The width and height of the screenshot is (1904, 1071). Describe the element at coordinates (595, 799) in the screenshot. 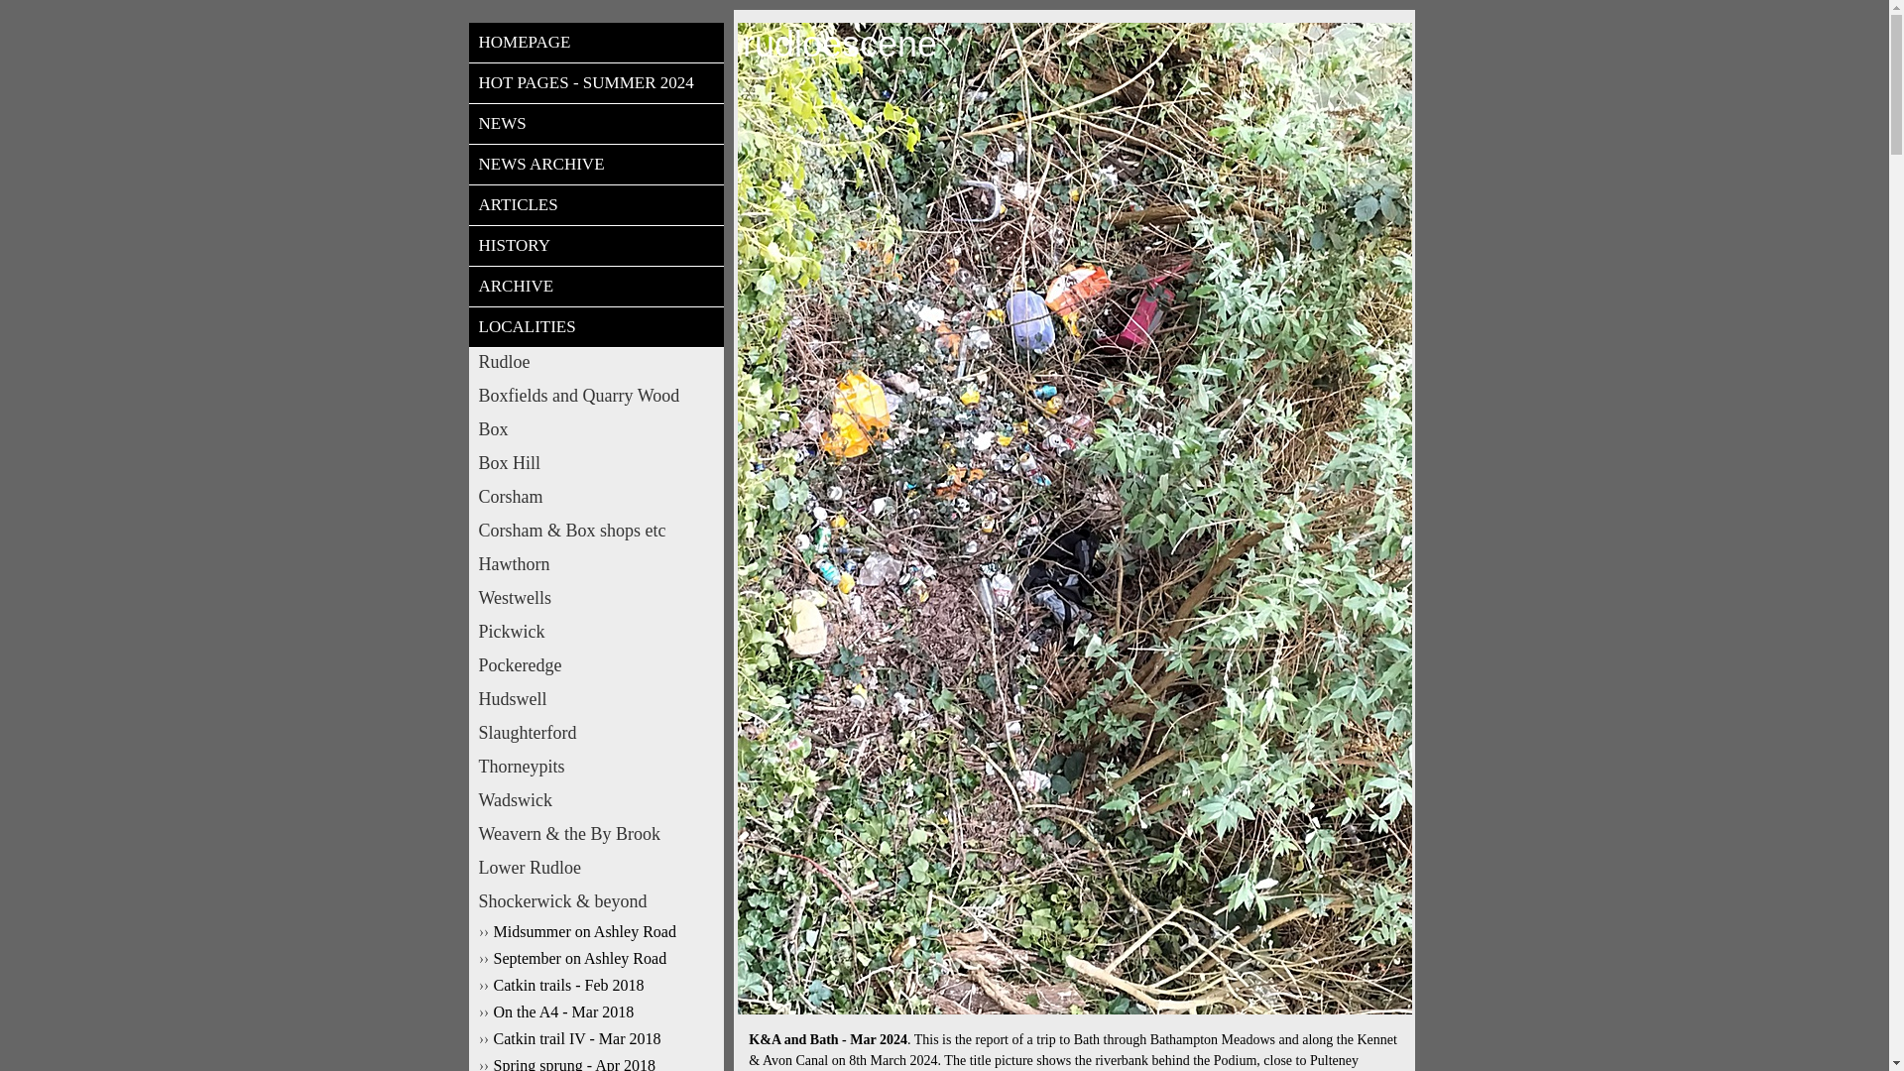

I see `Wadswick` at that location.